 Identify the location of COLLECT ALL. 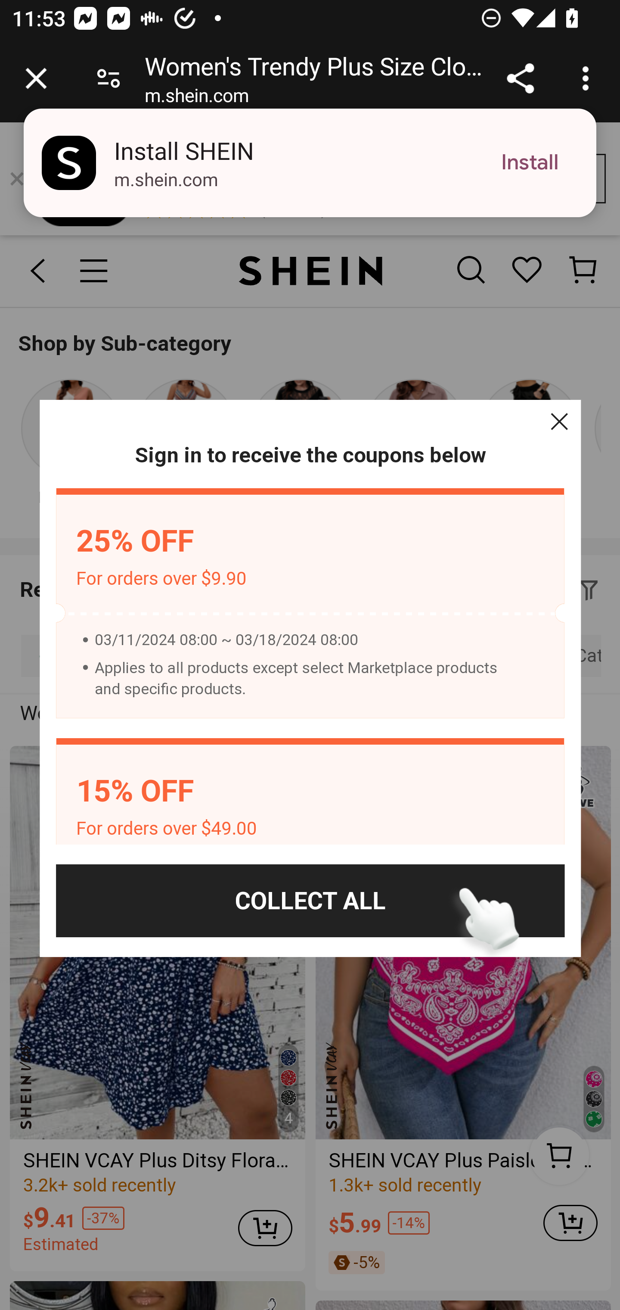
(310, 901).